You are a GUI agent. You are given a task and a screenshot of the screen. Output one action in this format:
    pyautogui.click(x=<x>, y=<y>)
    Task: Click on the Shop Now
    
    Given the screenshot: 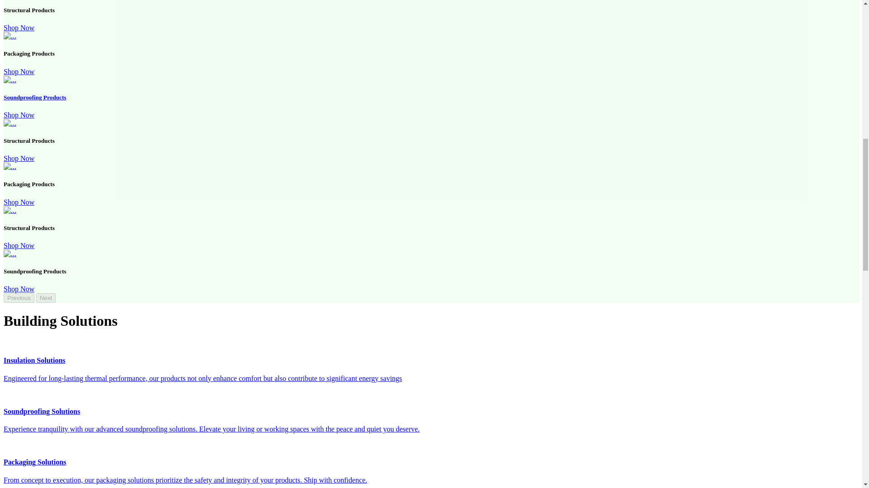 What is the action you would take?
    pyautogui.click(x=19, y=28)
    